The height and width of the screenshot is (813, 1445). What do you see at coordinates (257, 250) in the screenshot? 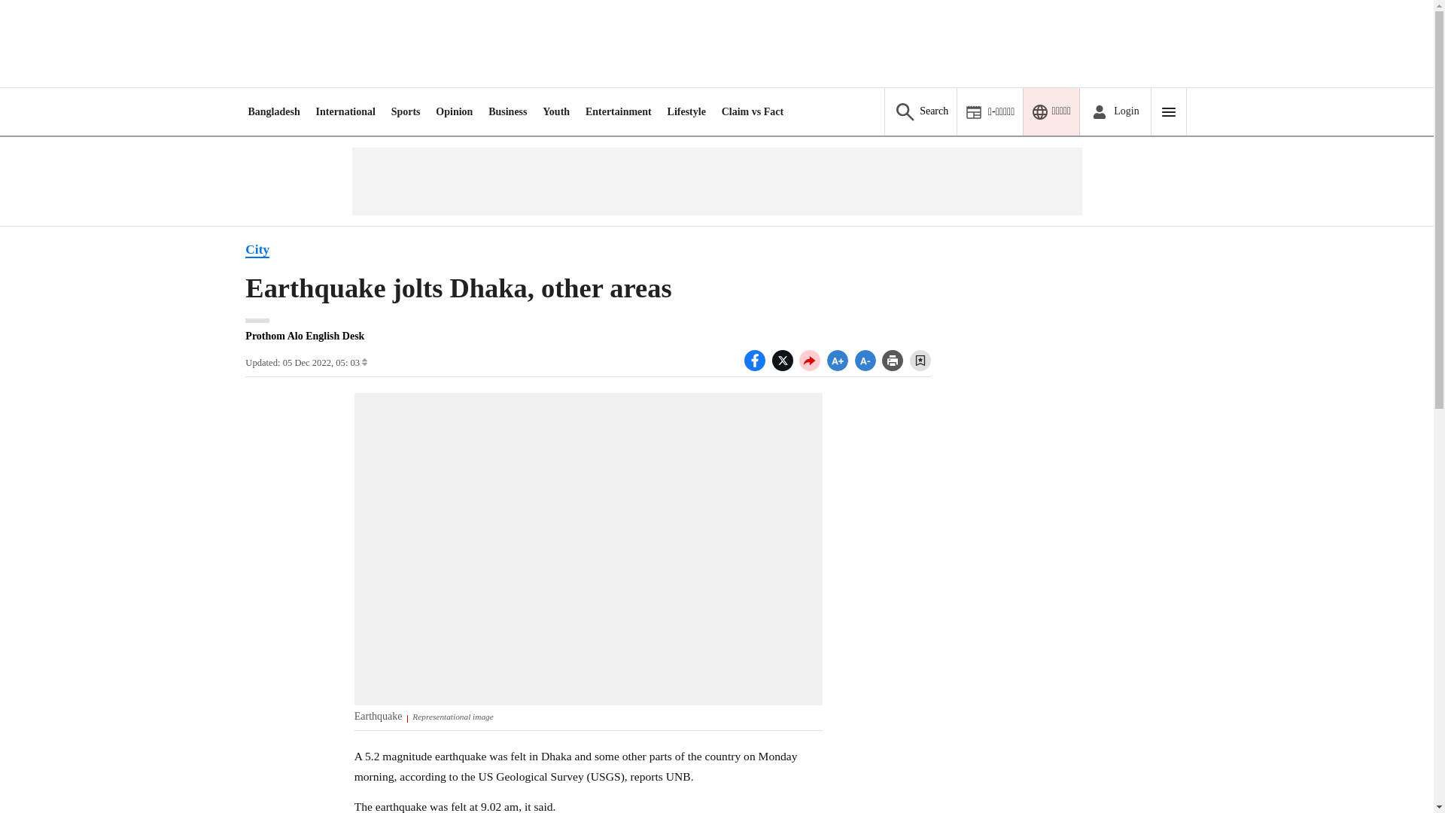
I see `City` at bounding box center [257, 250].